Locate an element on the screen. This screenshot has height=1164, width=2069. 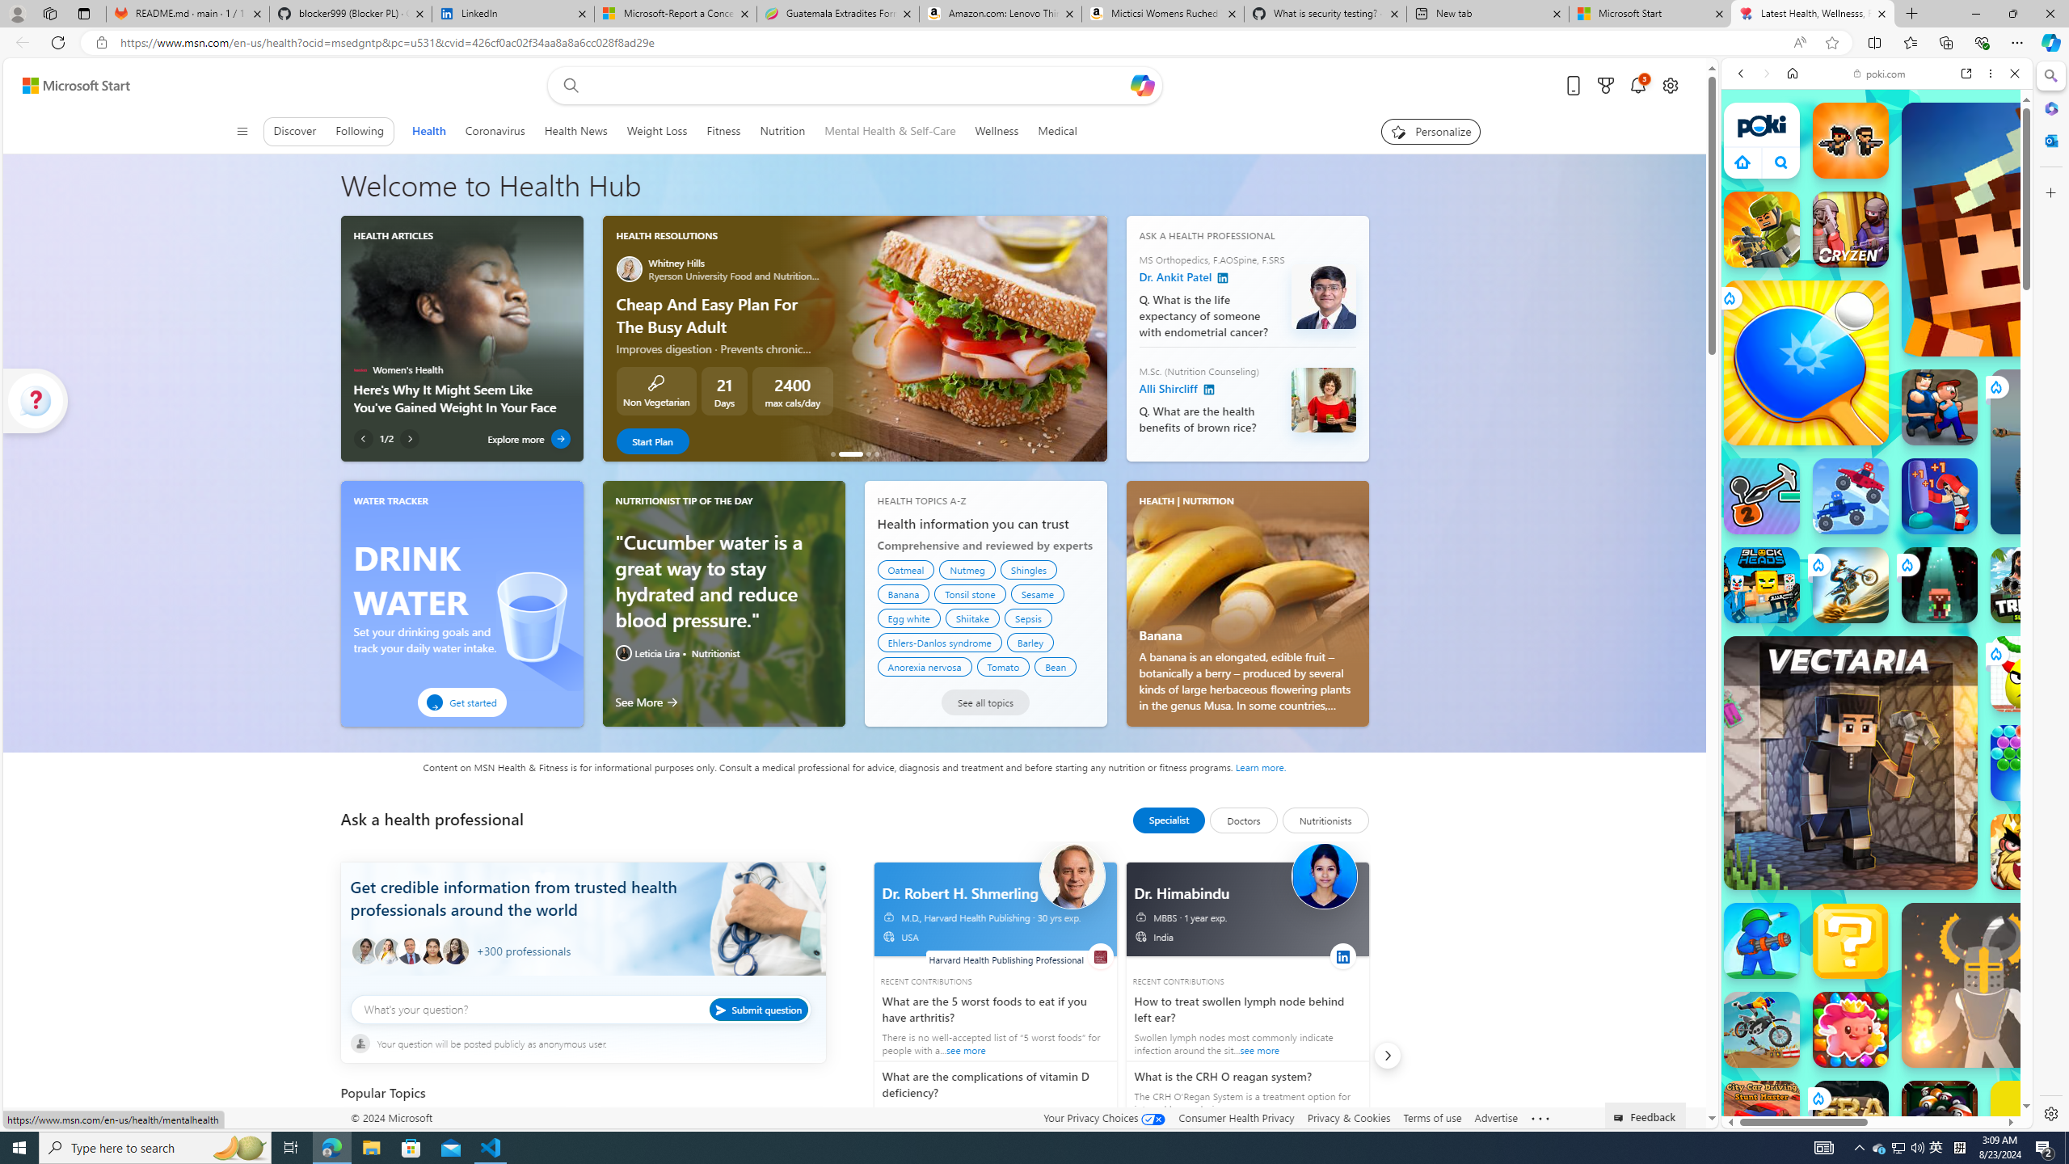
Class: feedback_link_icon-DS-EntryPoint1-1 is located at coordinates (1621, 1118).